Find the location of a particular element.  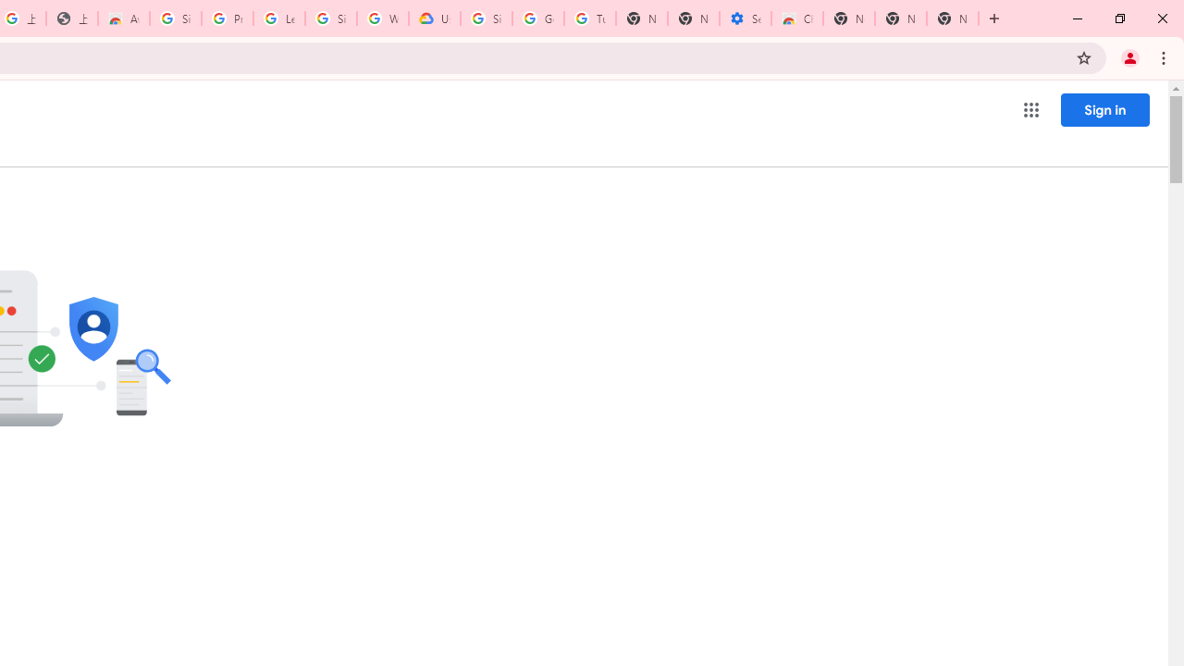

Settings - Accessibility is located at coordinates (746, 18).